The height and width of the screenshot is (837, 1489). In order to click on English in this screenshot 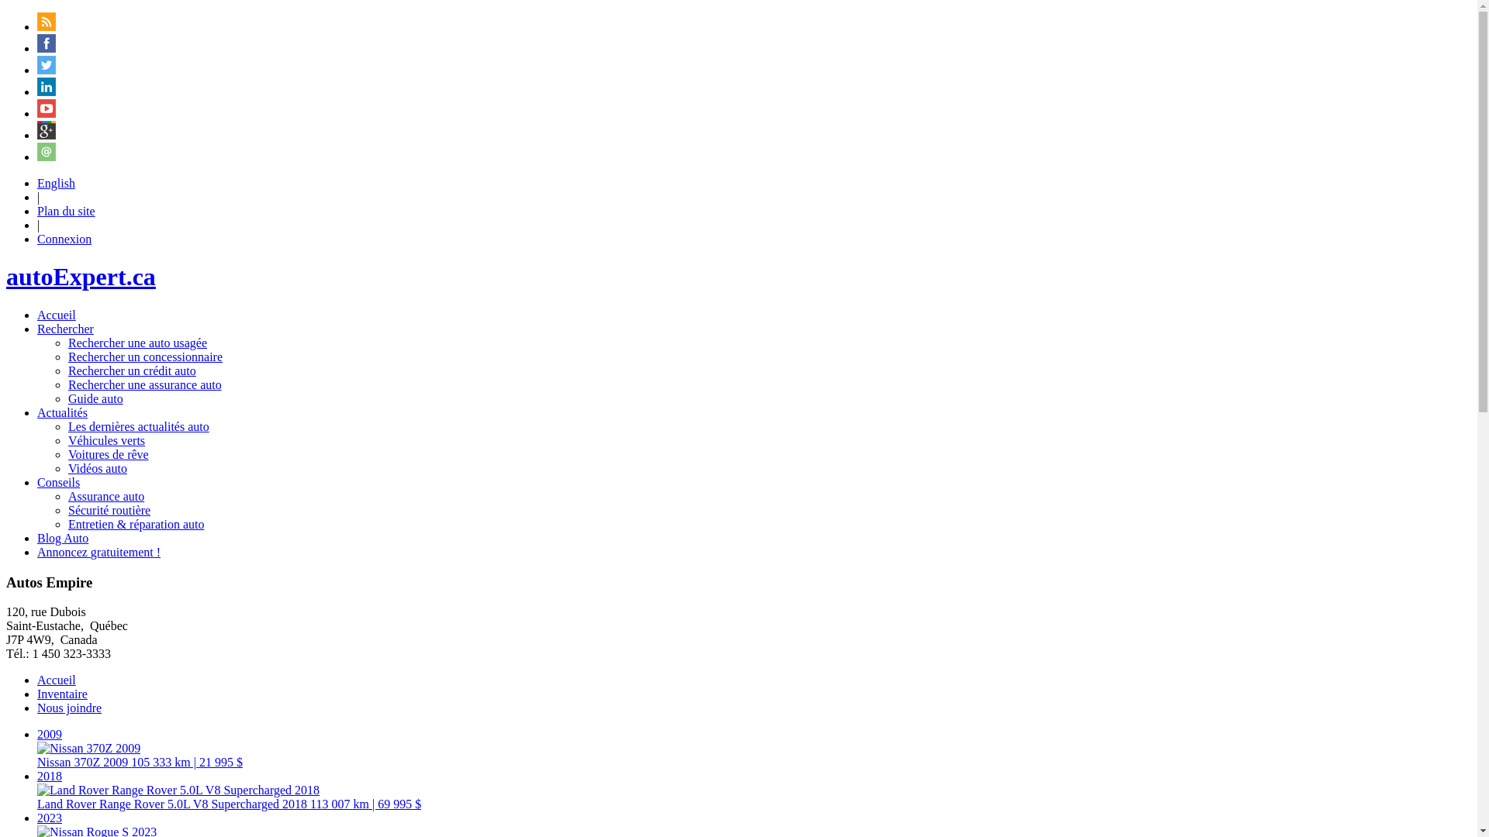, I will do `click(56, 183)`.